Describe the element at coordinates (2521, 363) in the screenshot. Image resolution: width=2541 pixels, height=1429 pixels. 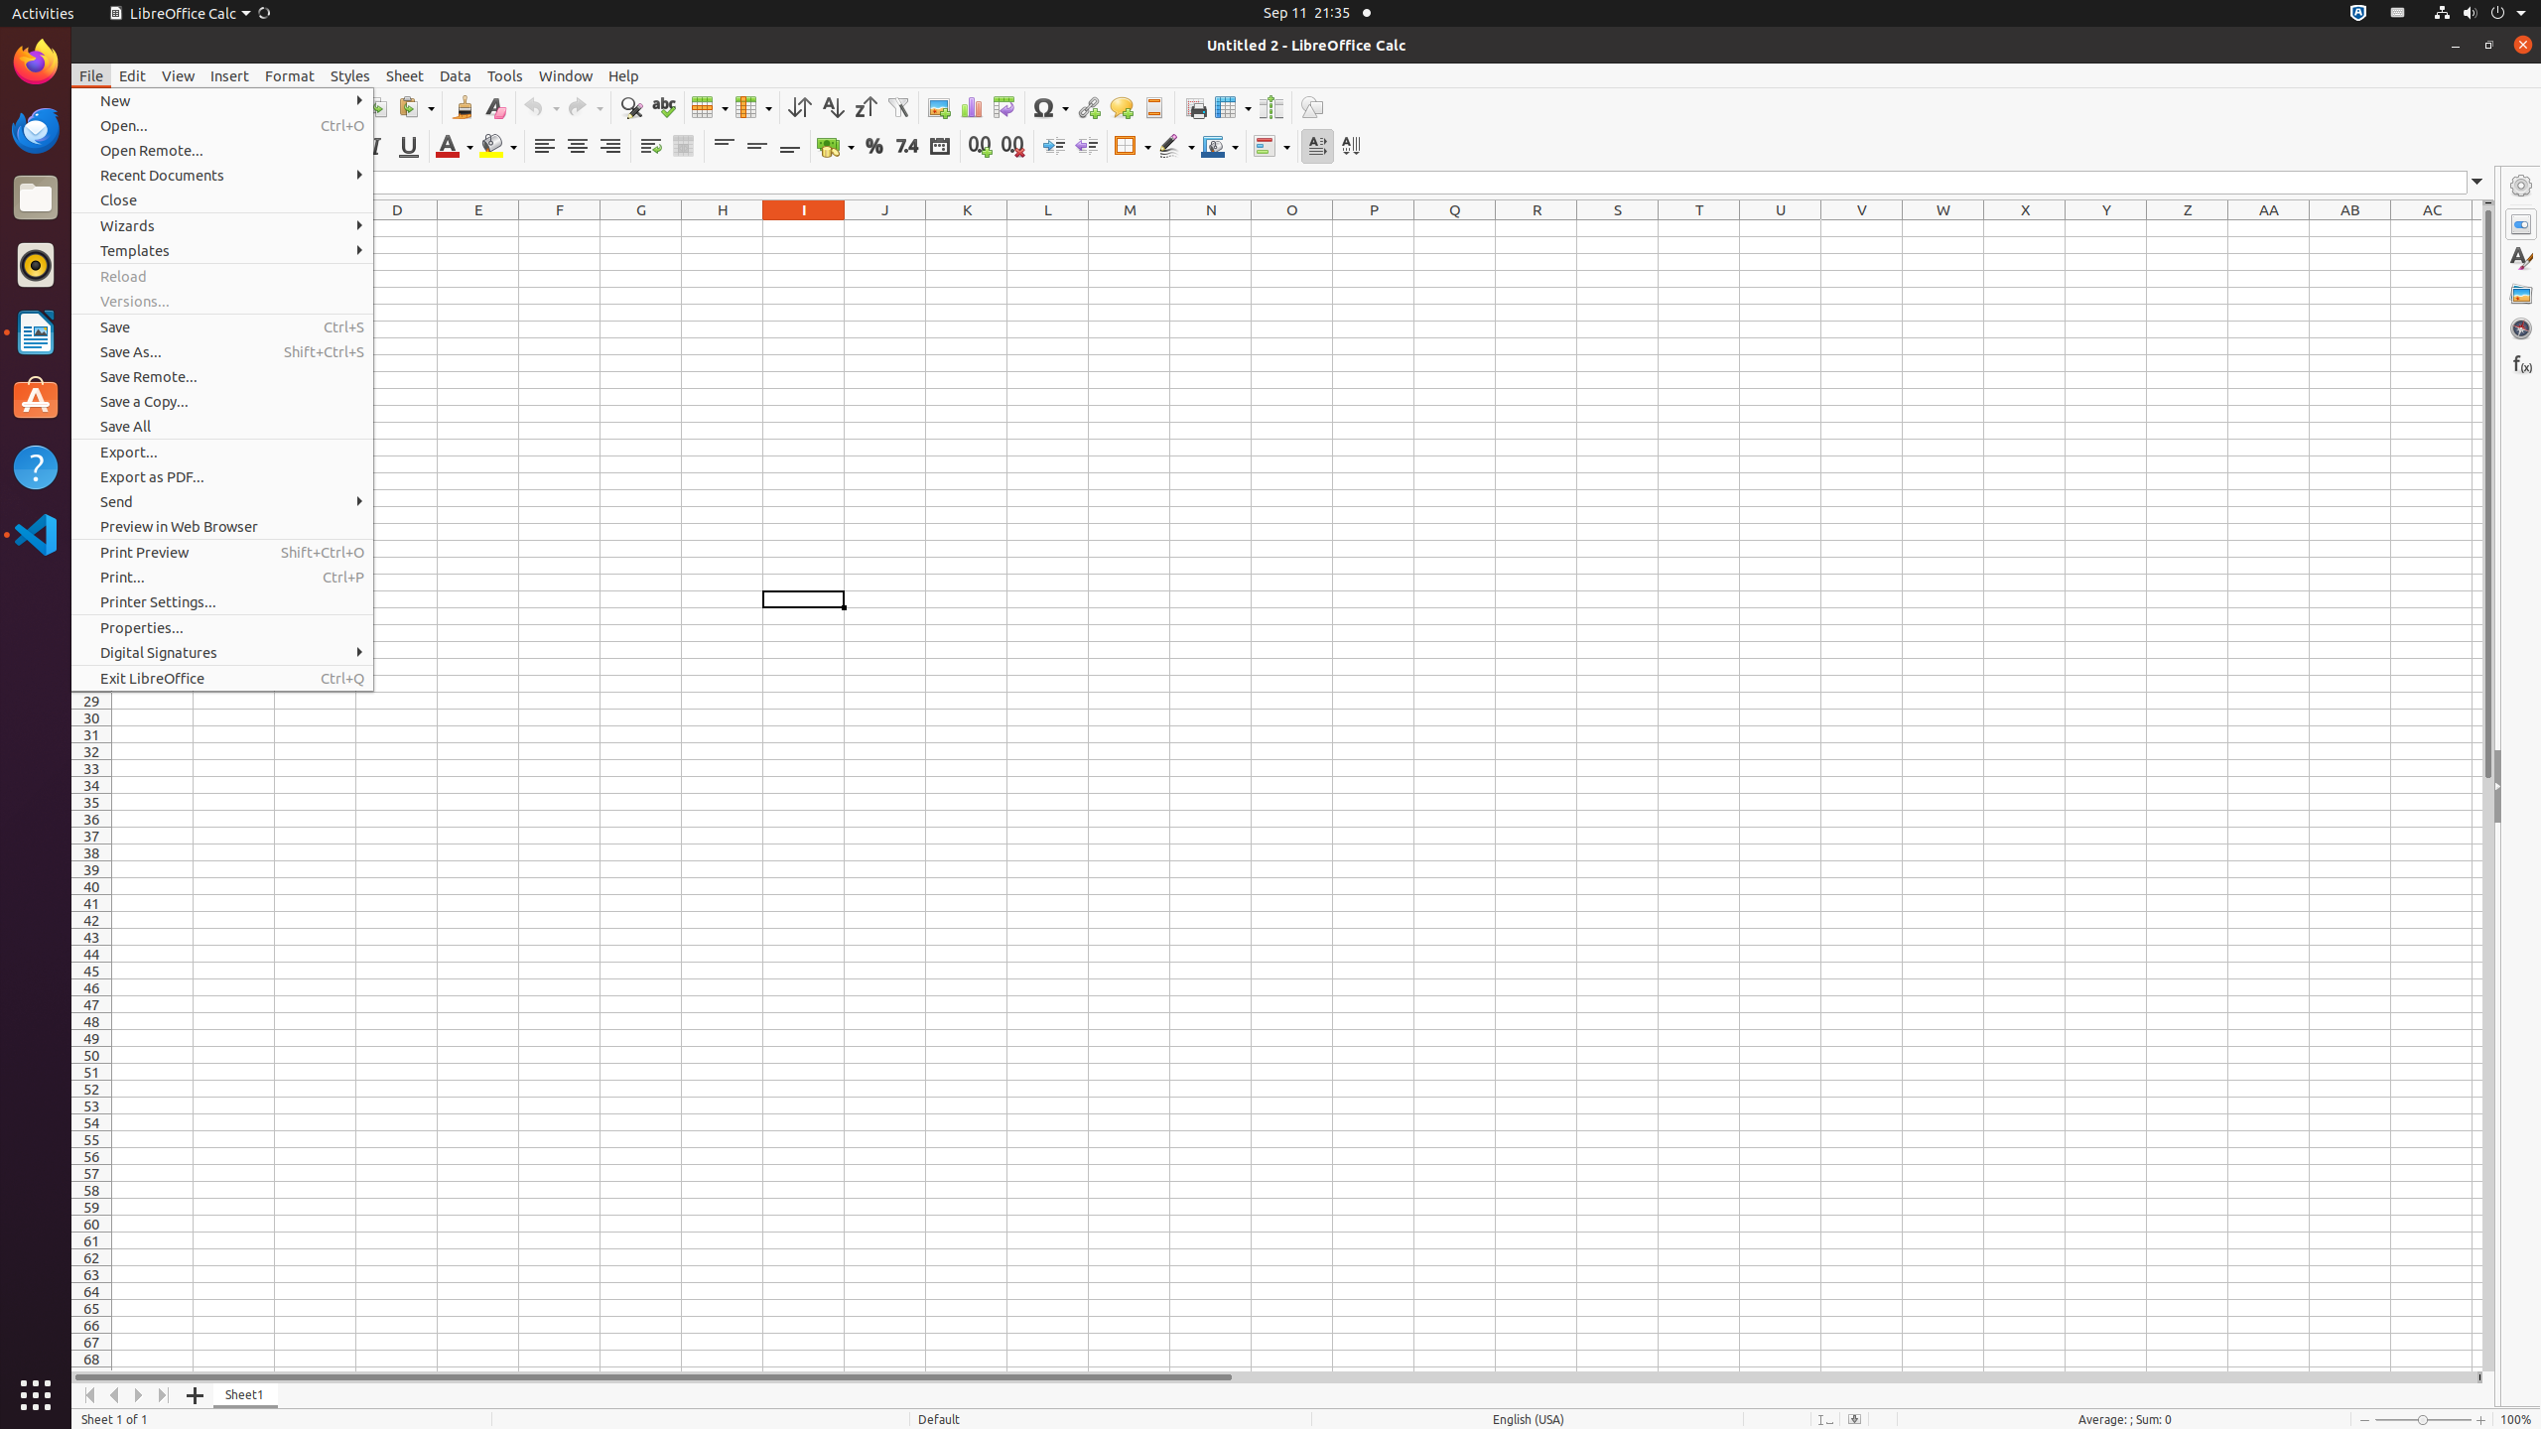
I see `Functions` at that location.